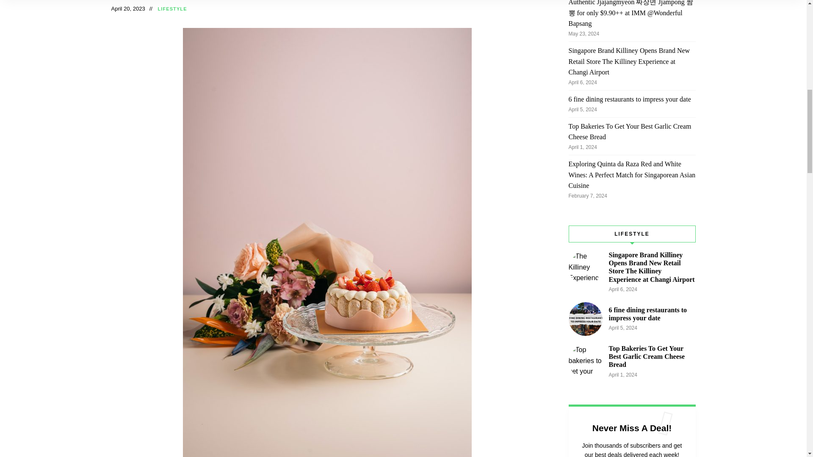  What do you see at coordinates (172, 9) in the screenshot?
I see `LIFESTYLE` at bounding box center [172, 9].